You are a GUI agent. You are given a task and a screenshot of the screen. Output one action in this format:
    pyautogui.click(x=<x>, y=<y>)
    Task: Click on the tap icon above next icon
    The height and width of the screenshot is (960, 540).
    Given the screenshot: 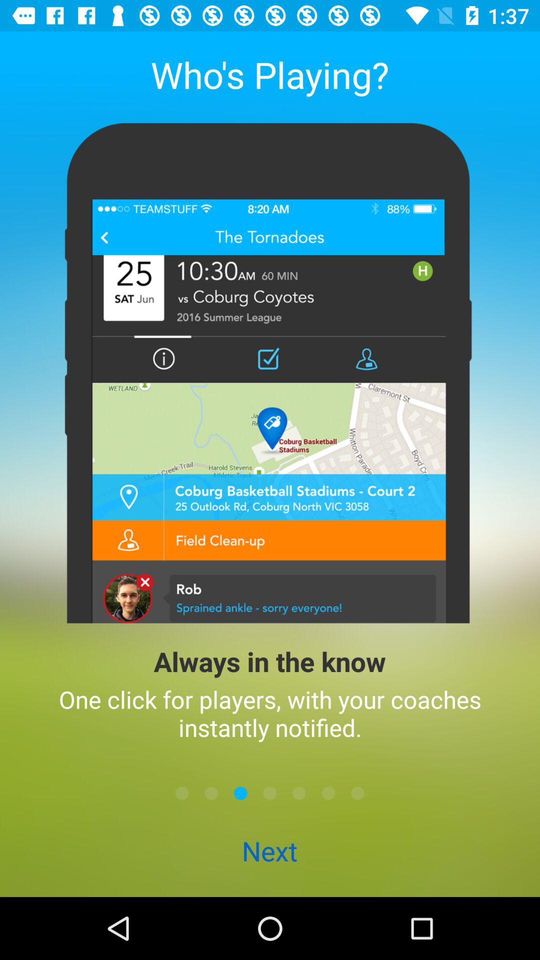 What is the action you would take?
    pyautogui.click(x=328, y=793)
    